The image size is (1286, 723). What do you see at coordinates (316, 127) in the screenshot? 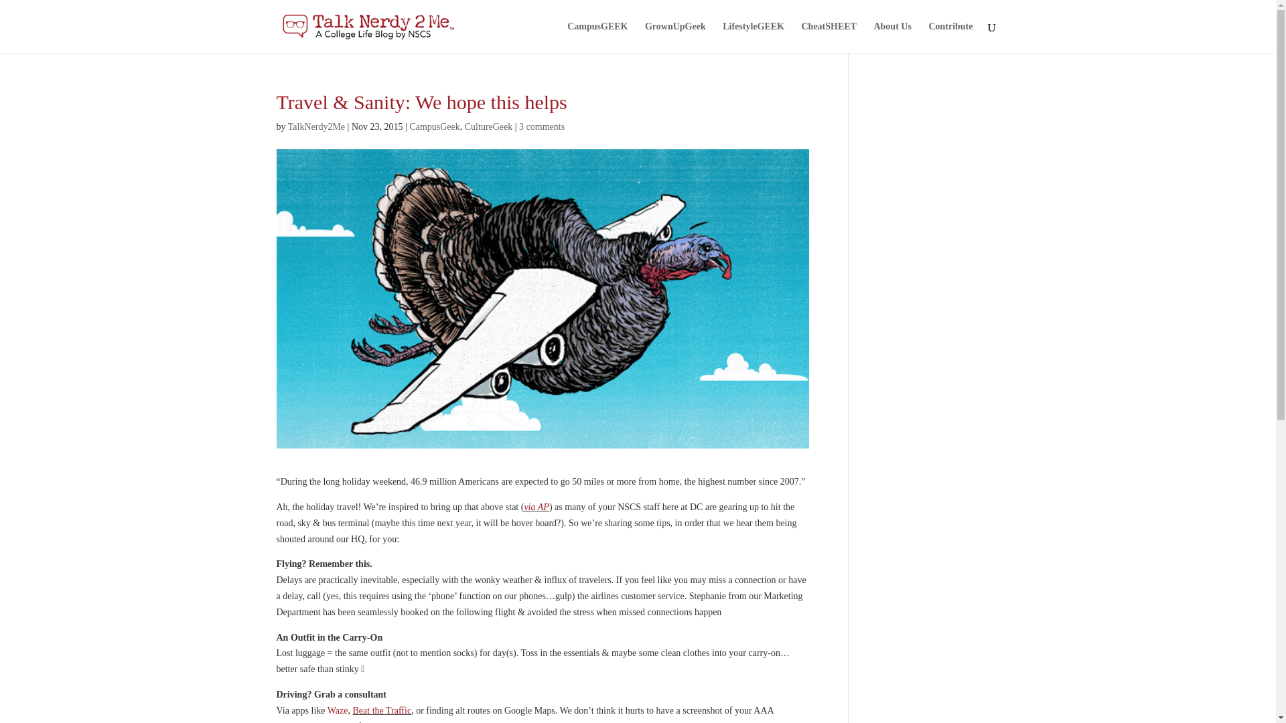
I see `Posts by TalkNerdy2Me` at bounding box center [316, 127].